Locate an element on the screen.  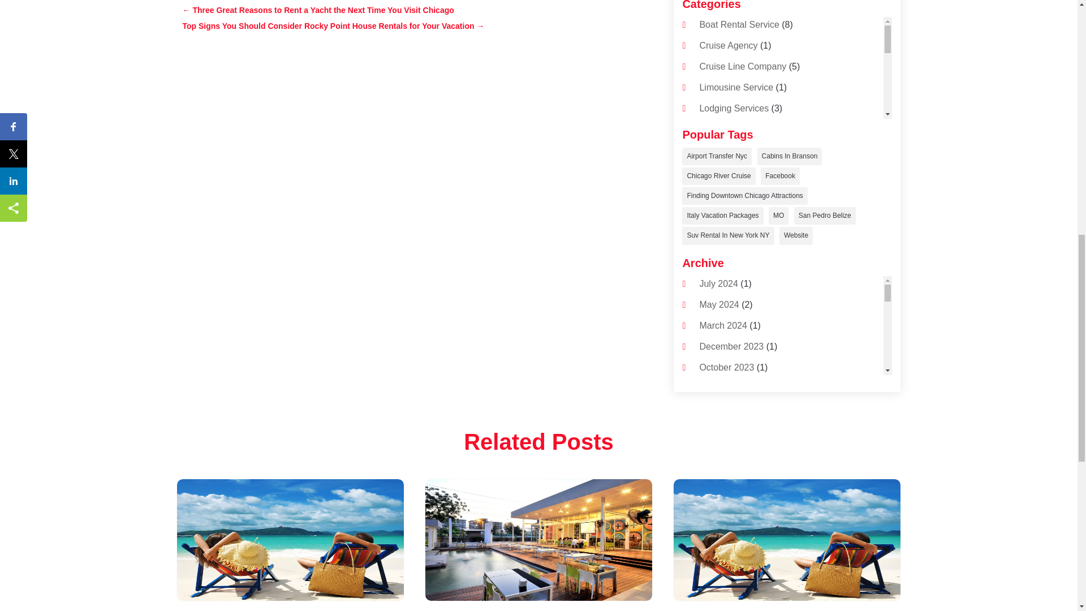
Online Travel Agencies is located at coordinates (745, 130).